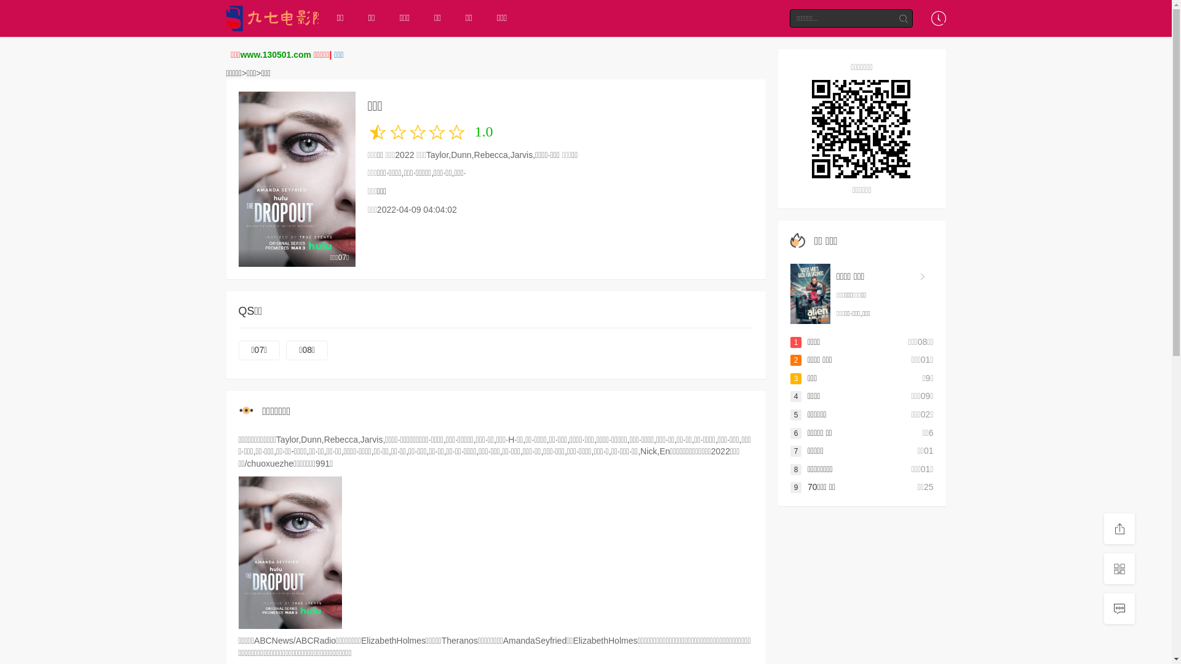 The width and height of the screenshot is (1181, 664). What do you see at coordinates (276, 55) in the screenshot?
I see `www.130501.com` at bounding box center [276, 55].